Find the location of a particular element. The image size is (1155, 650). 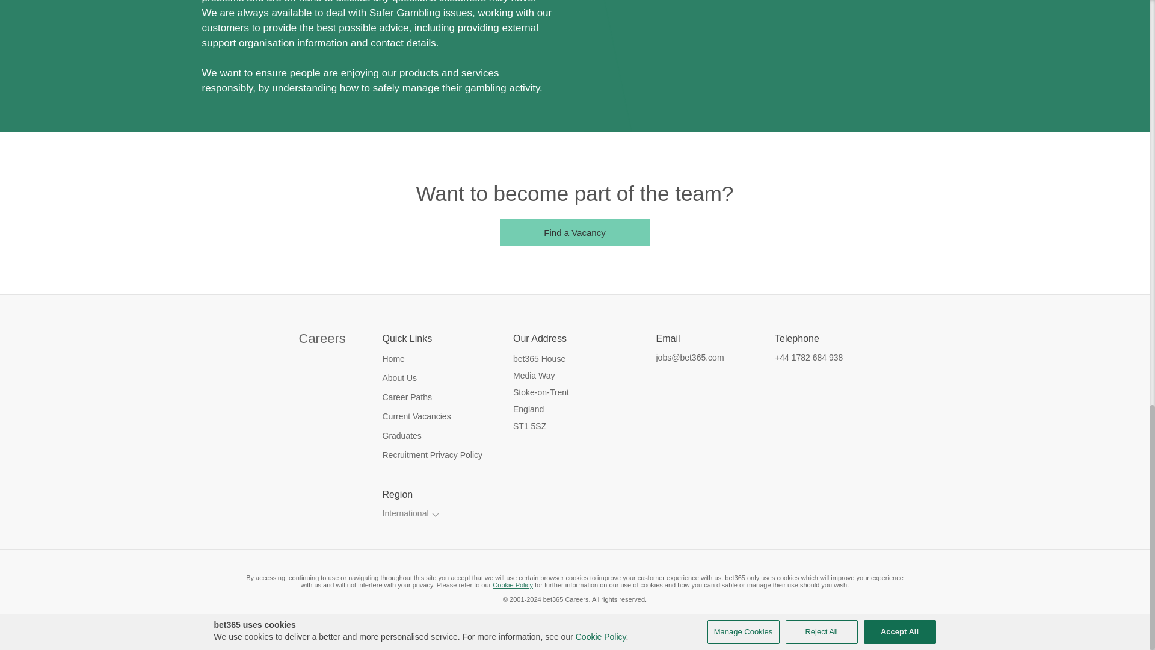

Cookie Policy is located at coordinates (513, 585).